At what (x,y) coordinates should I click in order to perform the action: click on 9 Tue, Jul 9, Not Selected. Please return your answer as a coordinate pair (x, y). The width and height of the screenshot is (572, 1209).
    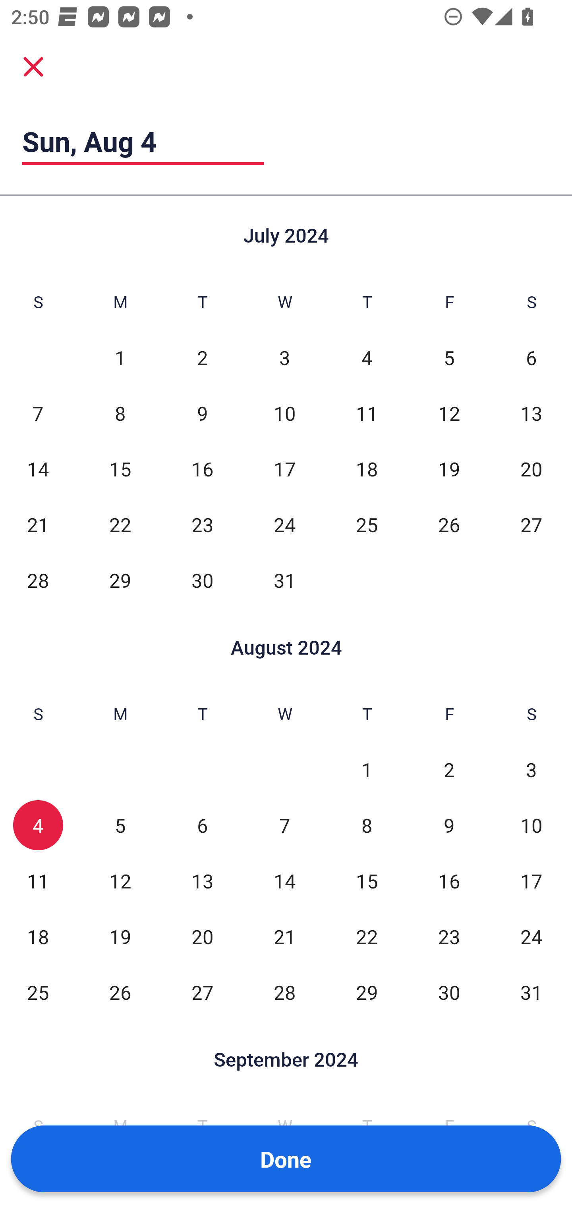
    Looking at the image, I should click on (203, 413).